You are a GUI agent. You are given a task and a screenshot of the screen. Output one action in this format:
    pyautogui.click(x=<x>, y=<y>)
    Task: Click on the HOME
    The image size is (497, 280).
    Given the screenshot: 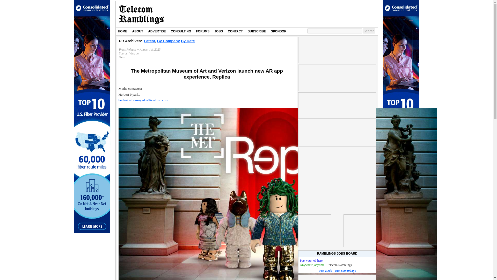 What is the action you would take?
    pyautogui.click(x=122, y=31)
    